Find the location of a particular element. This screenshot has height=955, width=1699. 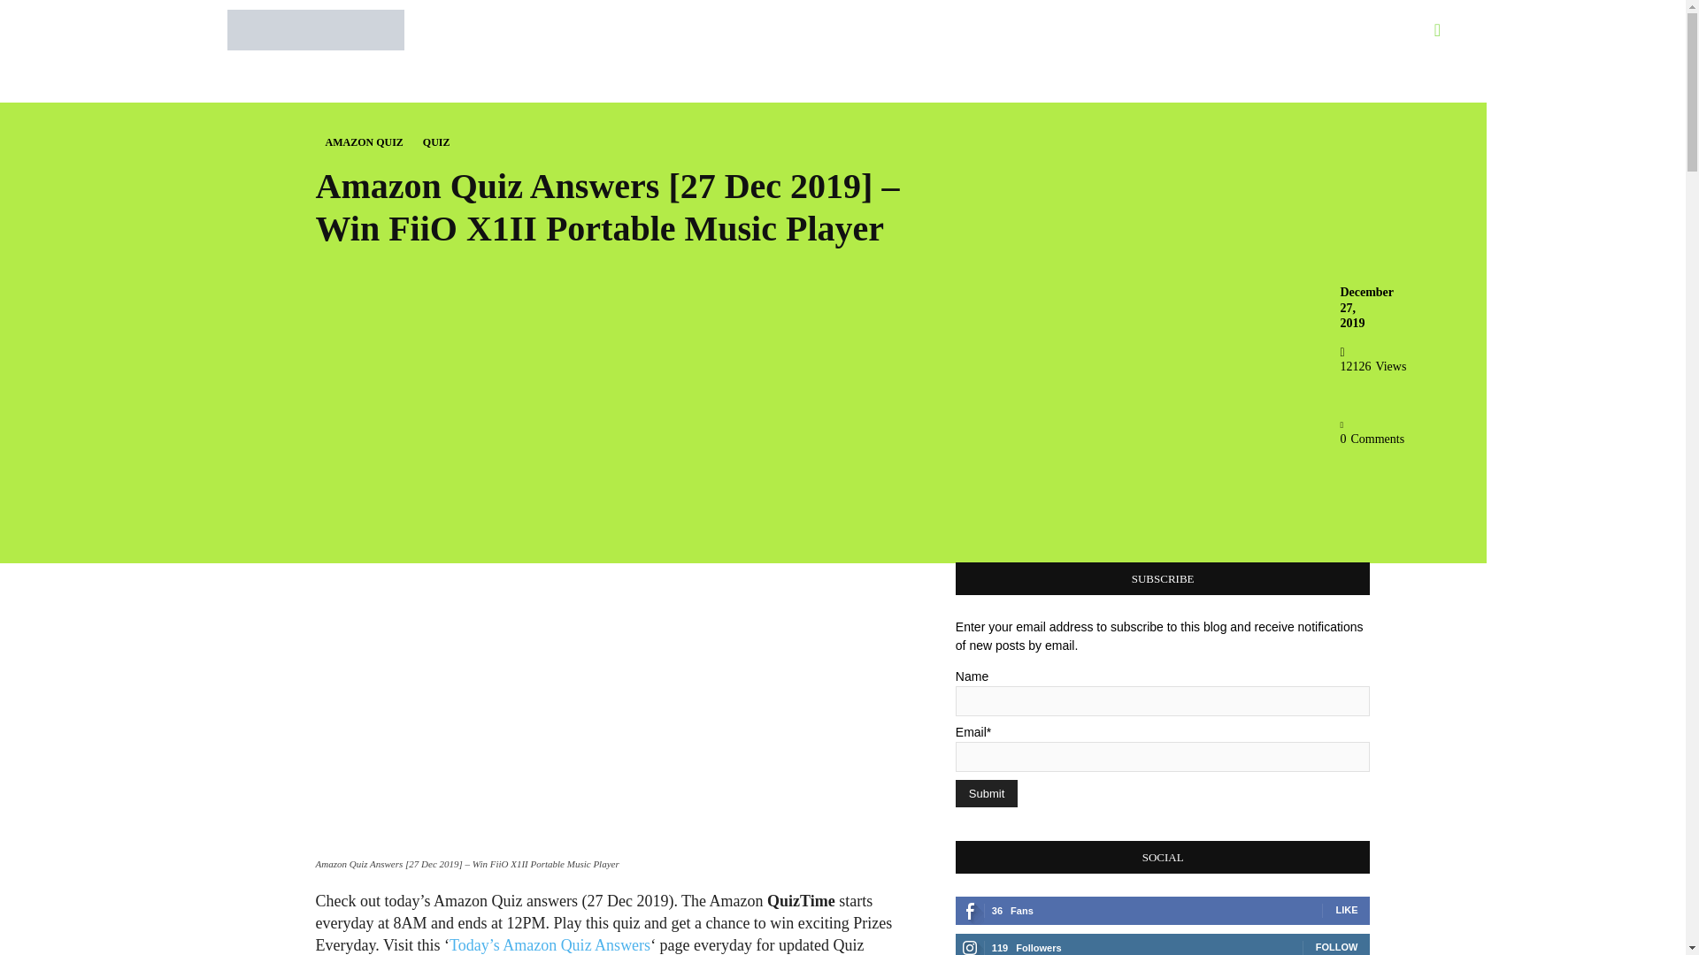

Submit is located at coordinates (986, 793).